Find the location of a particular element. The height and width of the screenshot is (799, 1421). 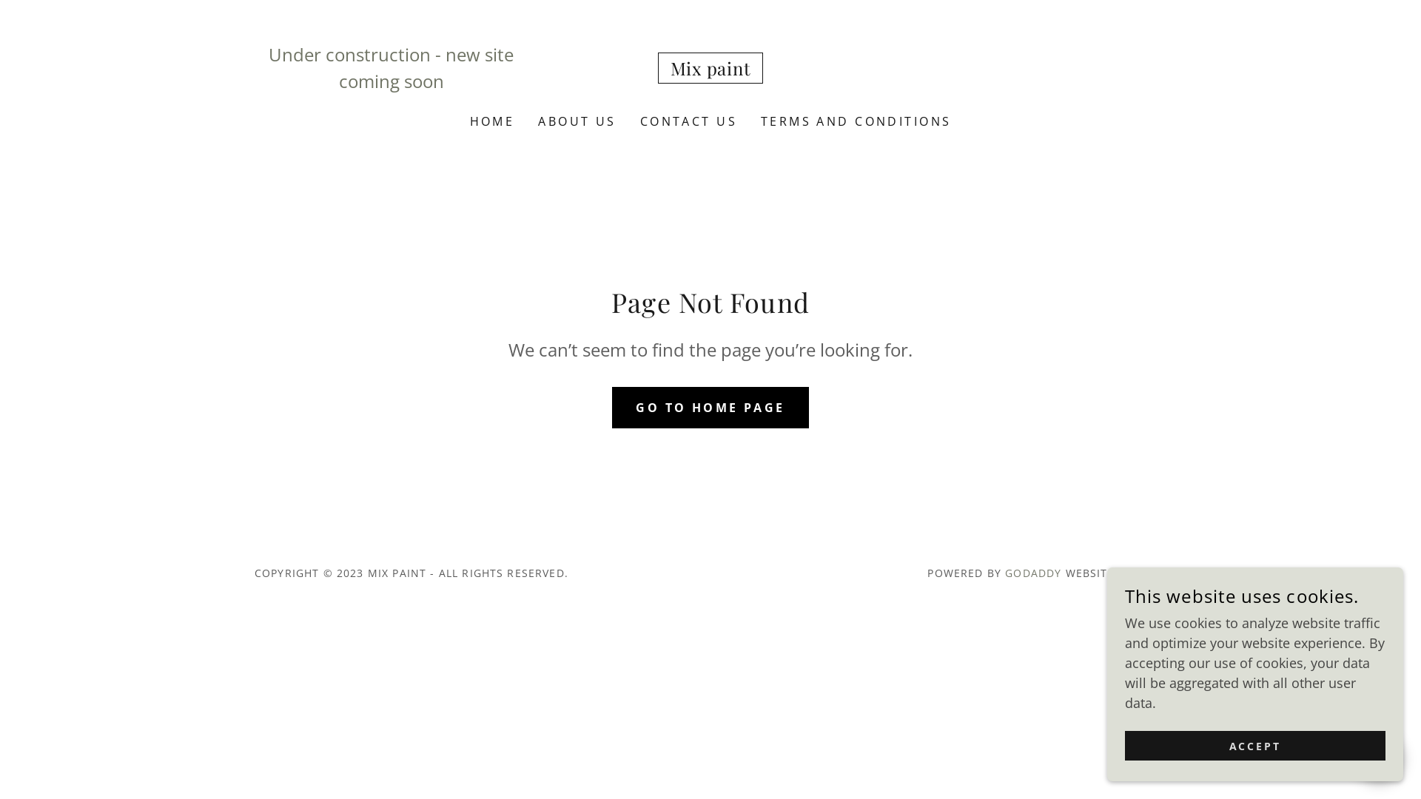

ACCEPT is located at coordinates (1255, 746).